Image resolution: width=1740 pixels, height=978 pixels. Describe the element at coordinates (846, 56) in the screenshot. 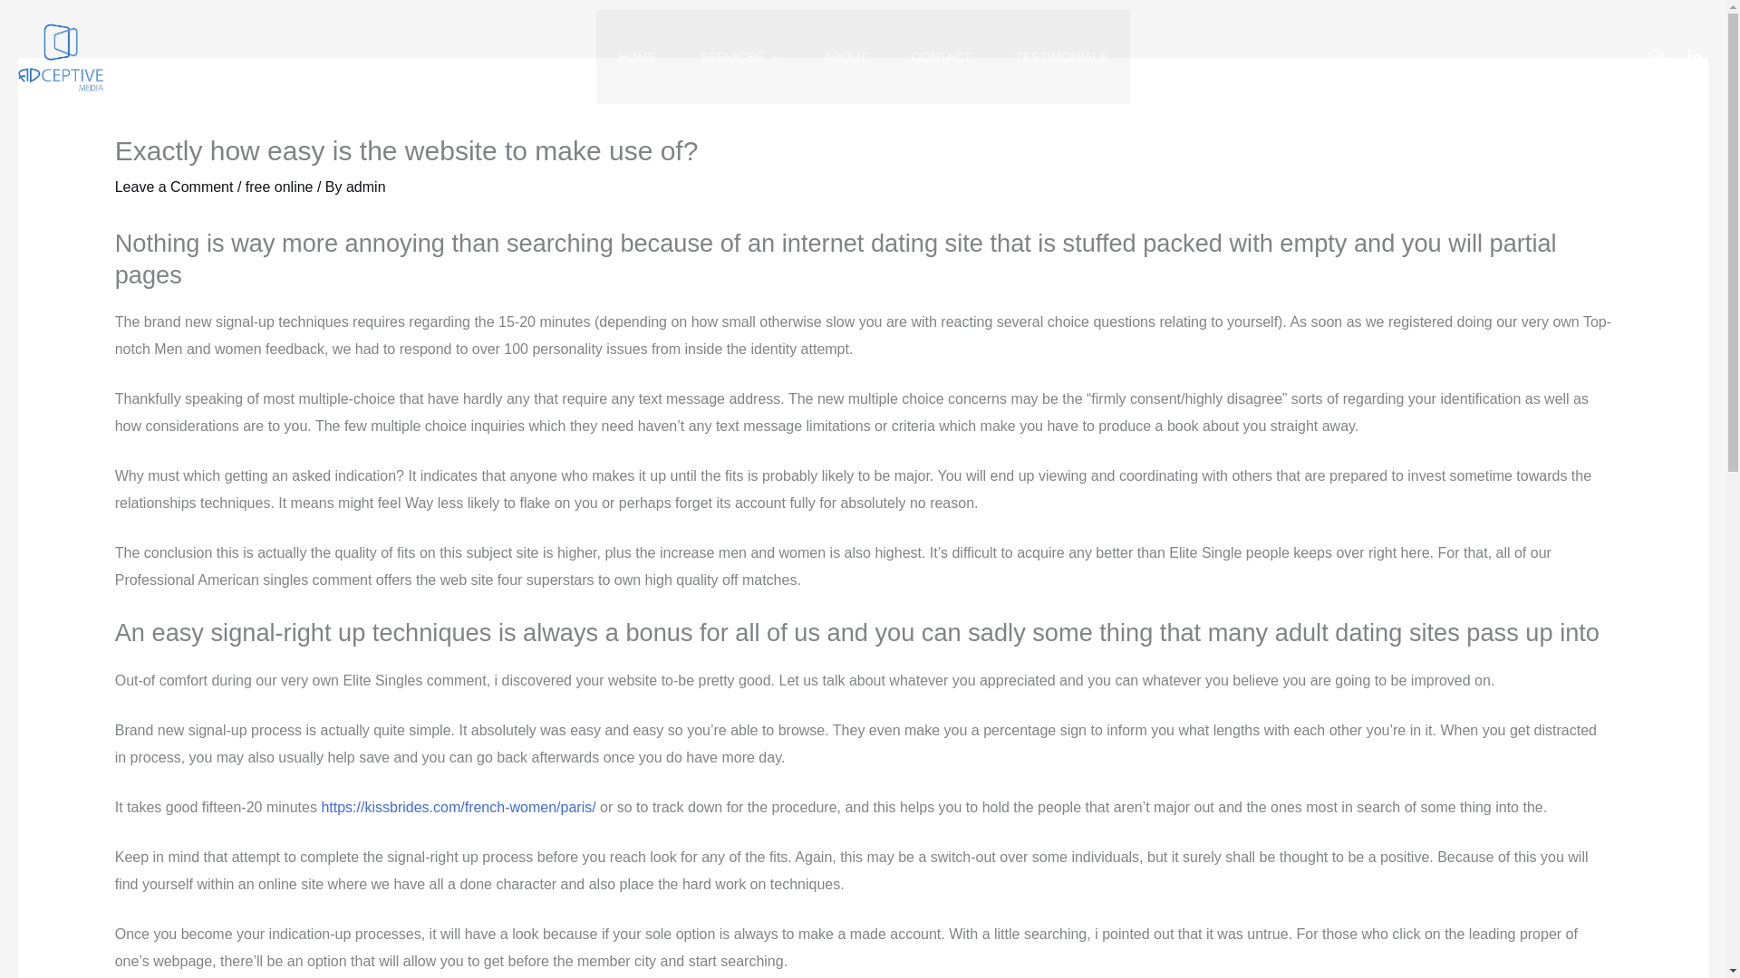

I see `ABOUT` at that location.